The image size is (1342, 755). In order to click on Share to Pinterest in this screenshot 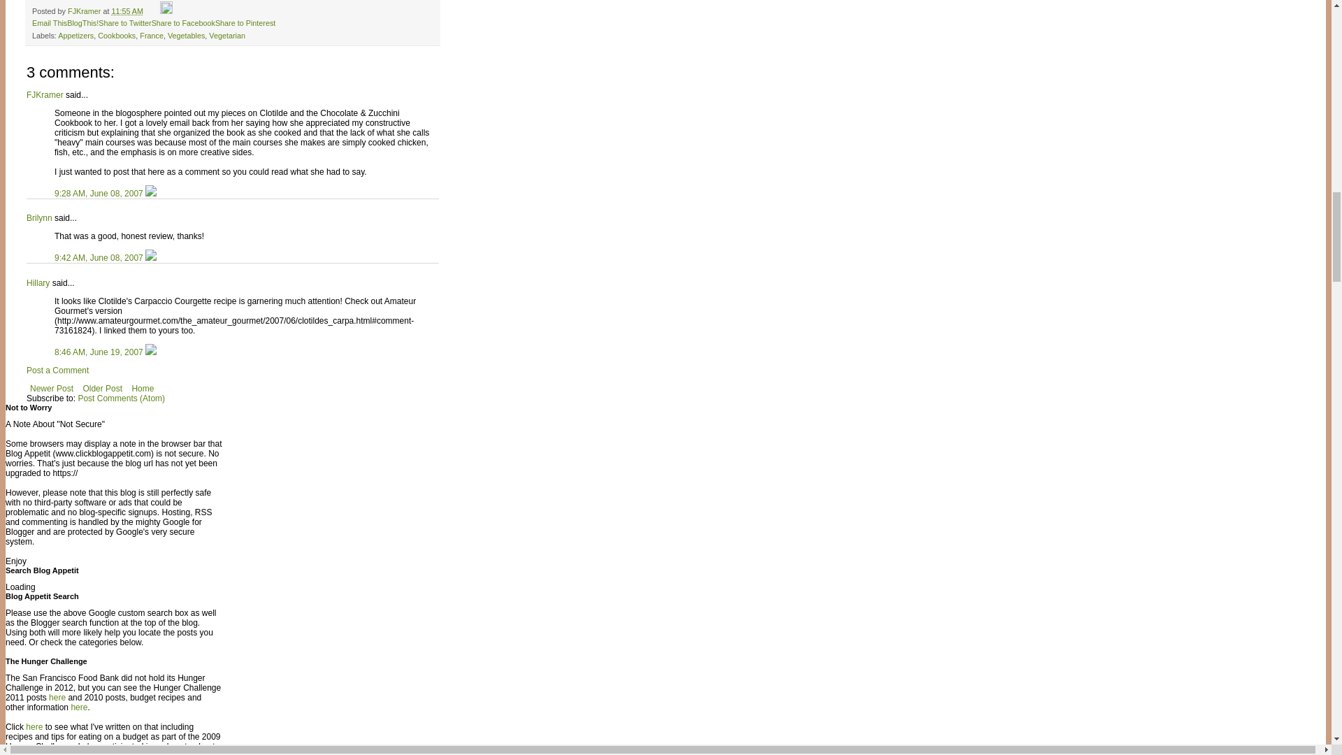, I will do `click(245, 22)`.